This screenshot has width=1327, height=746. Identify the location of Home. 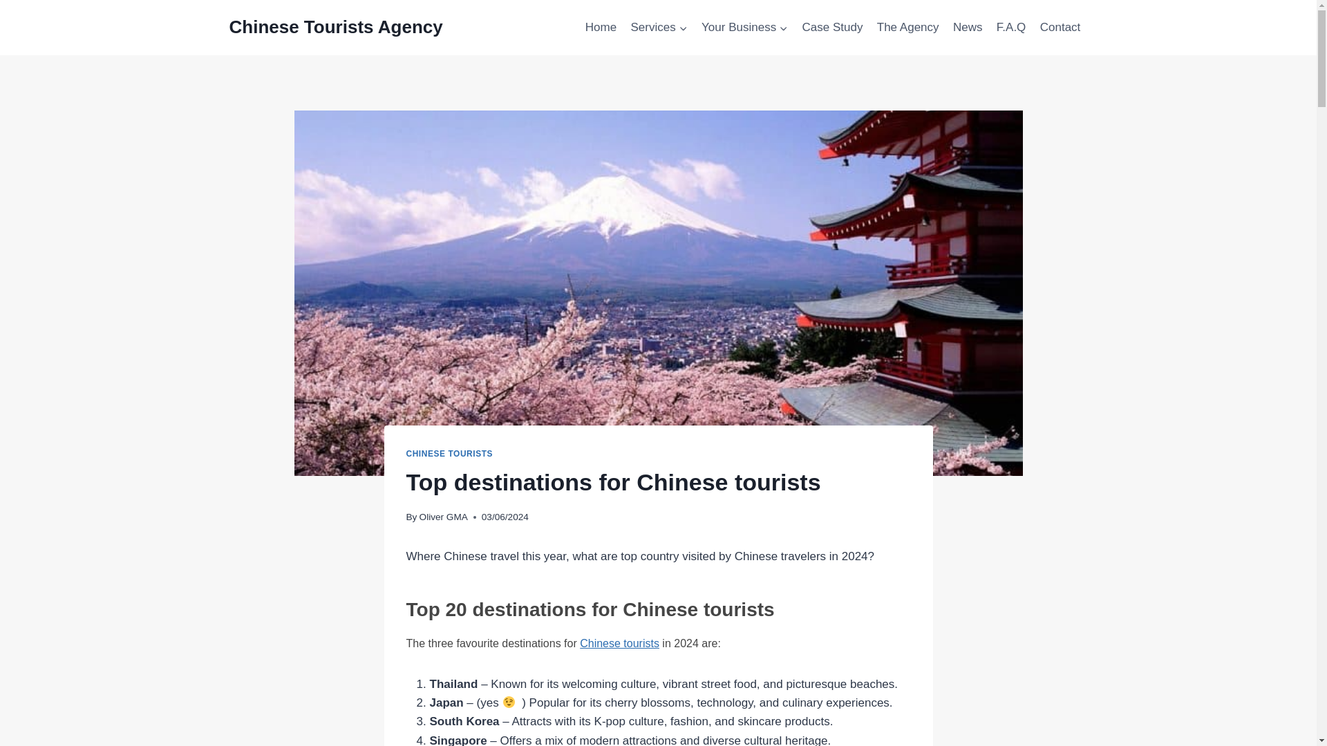
(601, 28).